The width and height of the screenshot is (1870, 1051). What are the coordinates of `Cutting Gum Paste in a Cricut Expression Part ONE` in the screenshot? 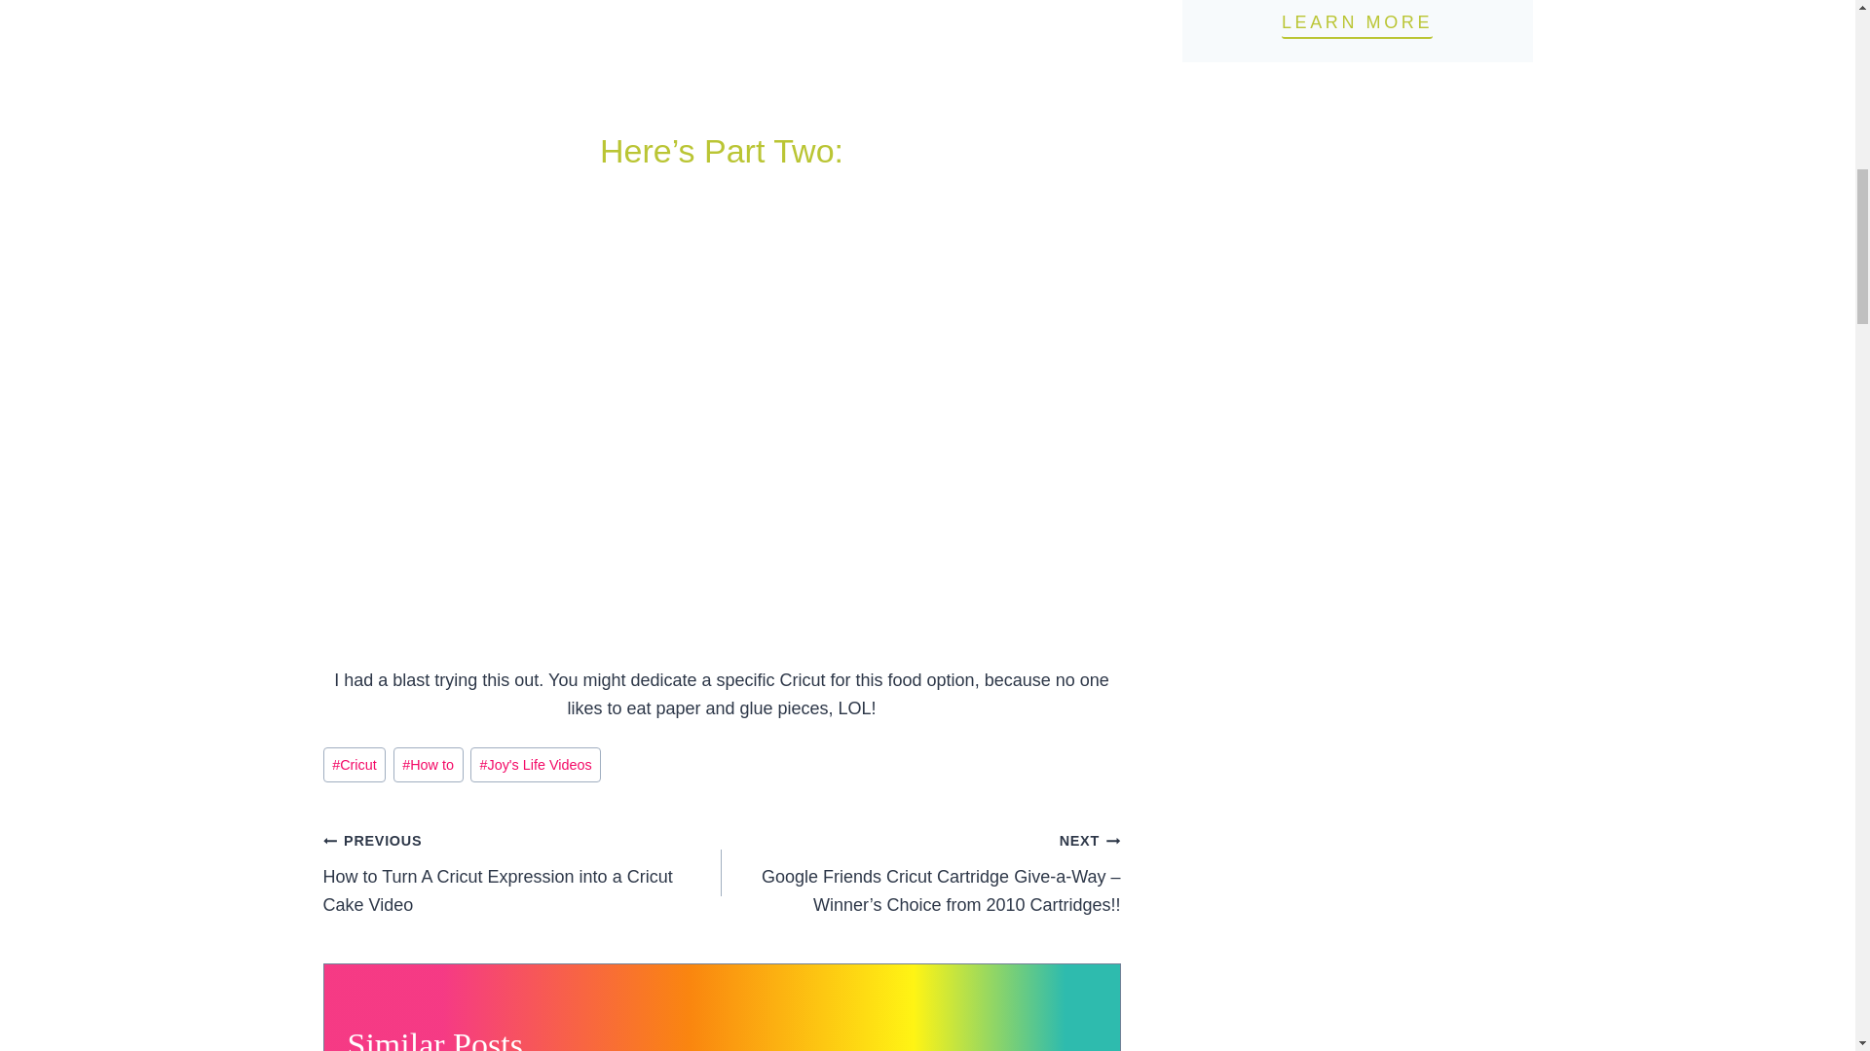 It's located at (722, 41).